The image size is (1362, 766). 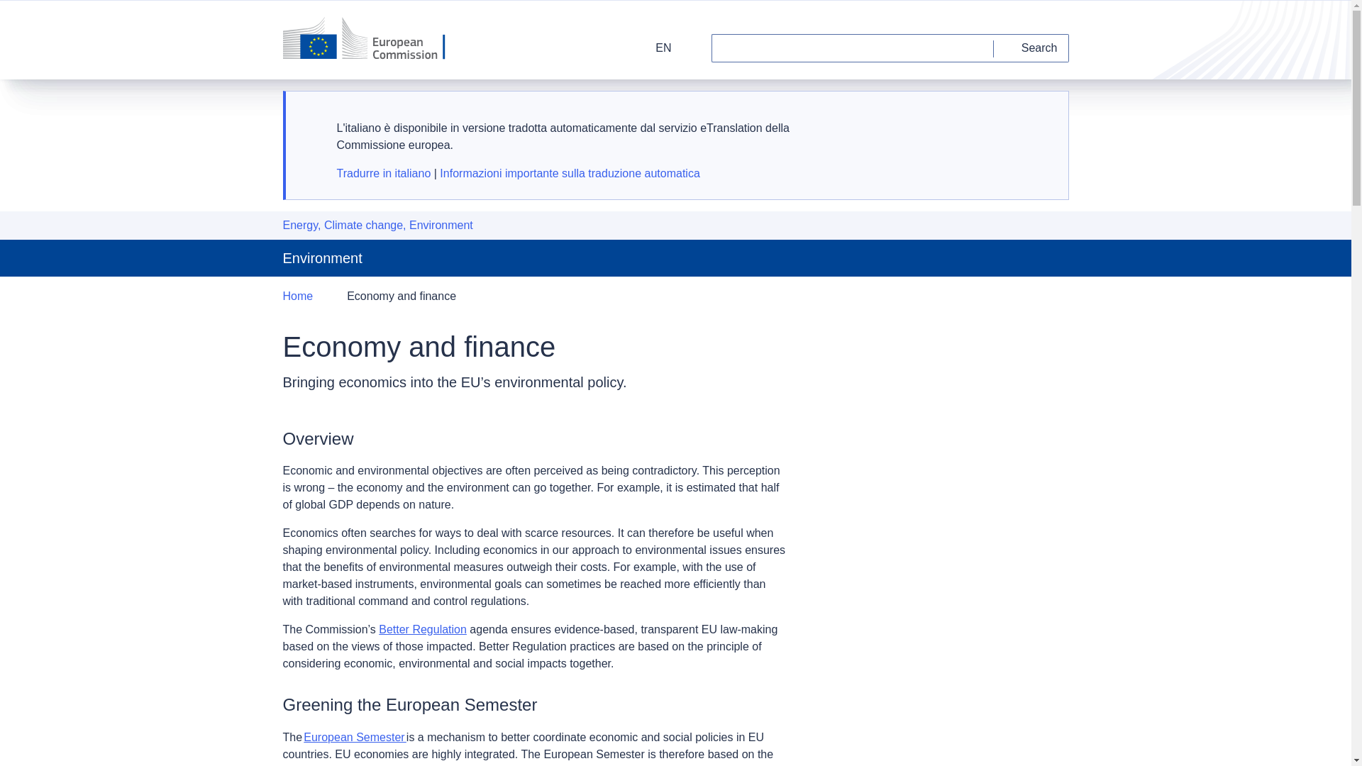 I want to click on Tradurre in italiano, so click(x=383, y=173).